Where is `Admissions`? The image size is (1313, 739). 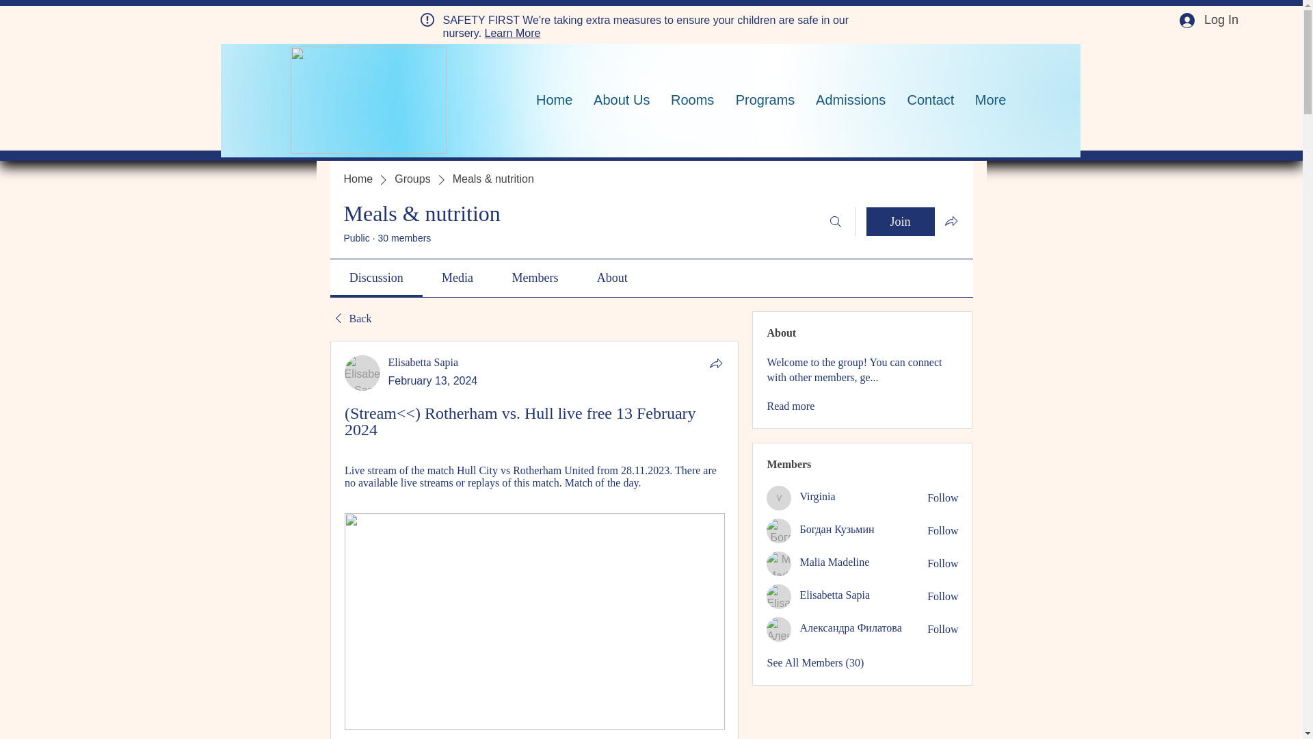
Admissions is located at coordinates (849, 100).